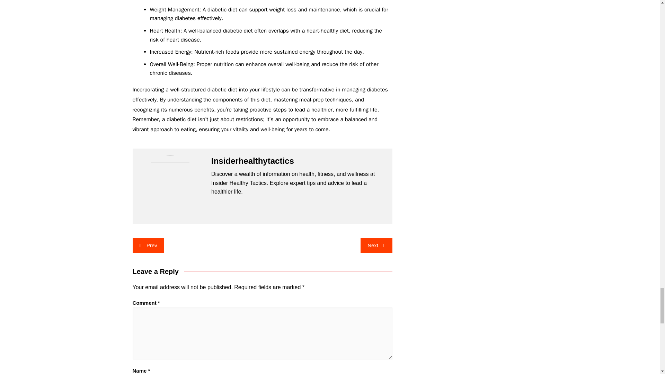  I want to click on Next, so click(376, 245).